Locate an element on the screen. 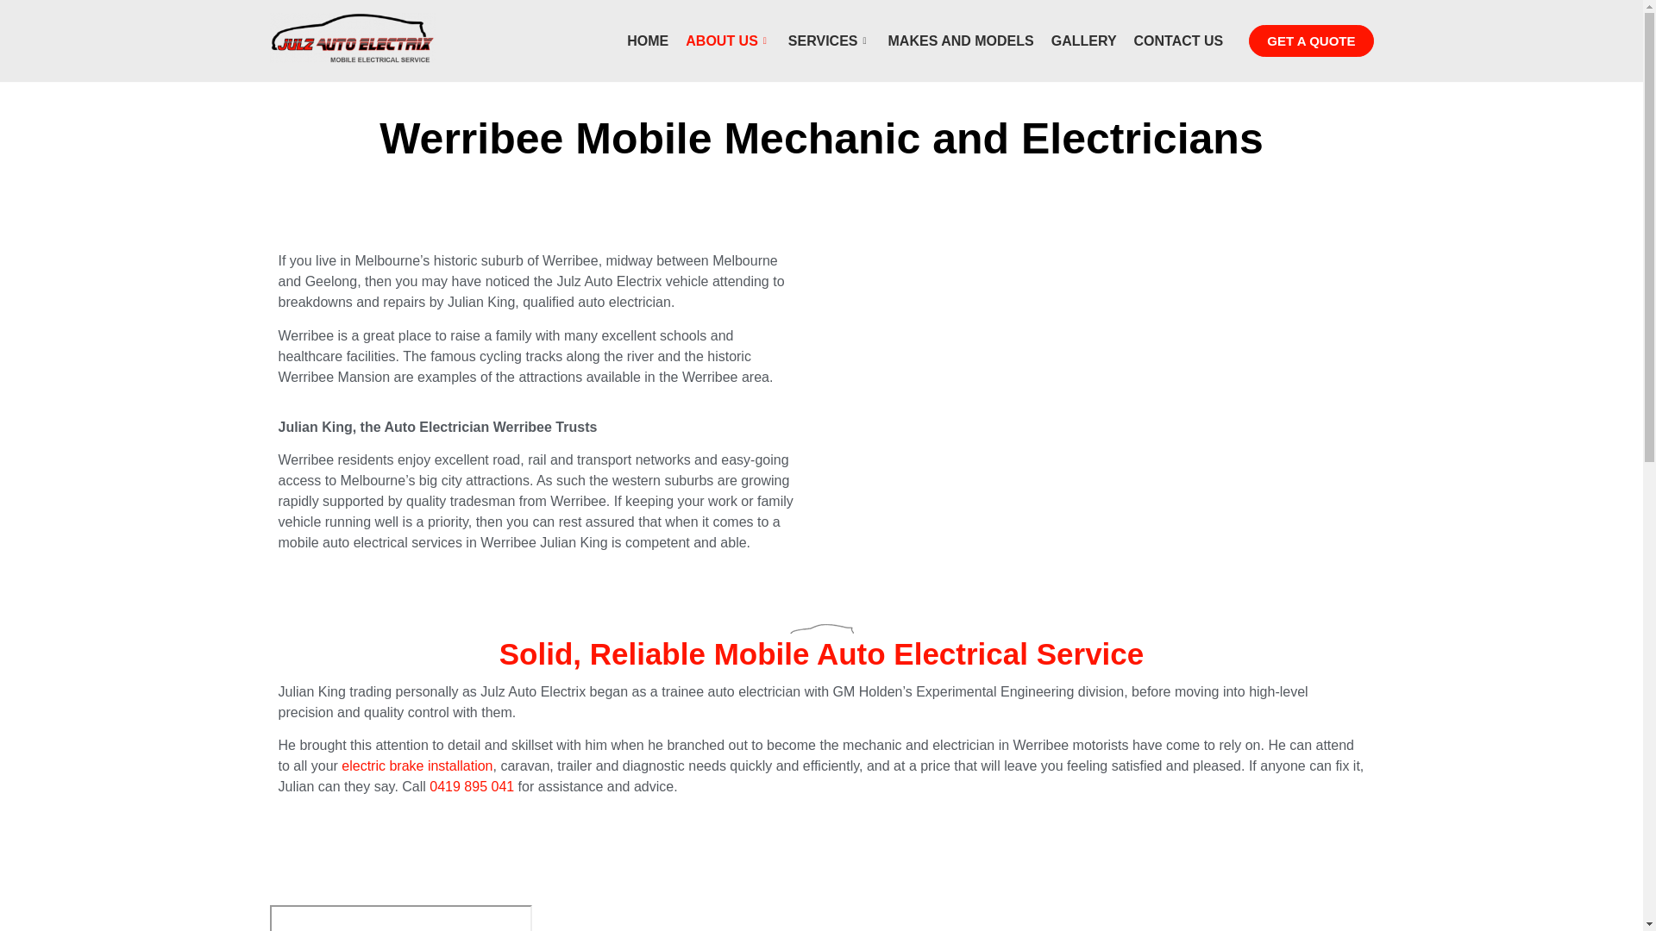 Image resolution: width=1656 pixels, height=931 pixels. MAKES AND MODELS is located at coordinates (961, 41).